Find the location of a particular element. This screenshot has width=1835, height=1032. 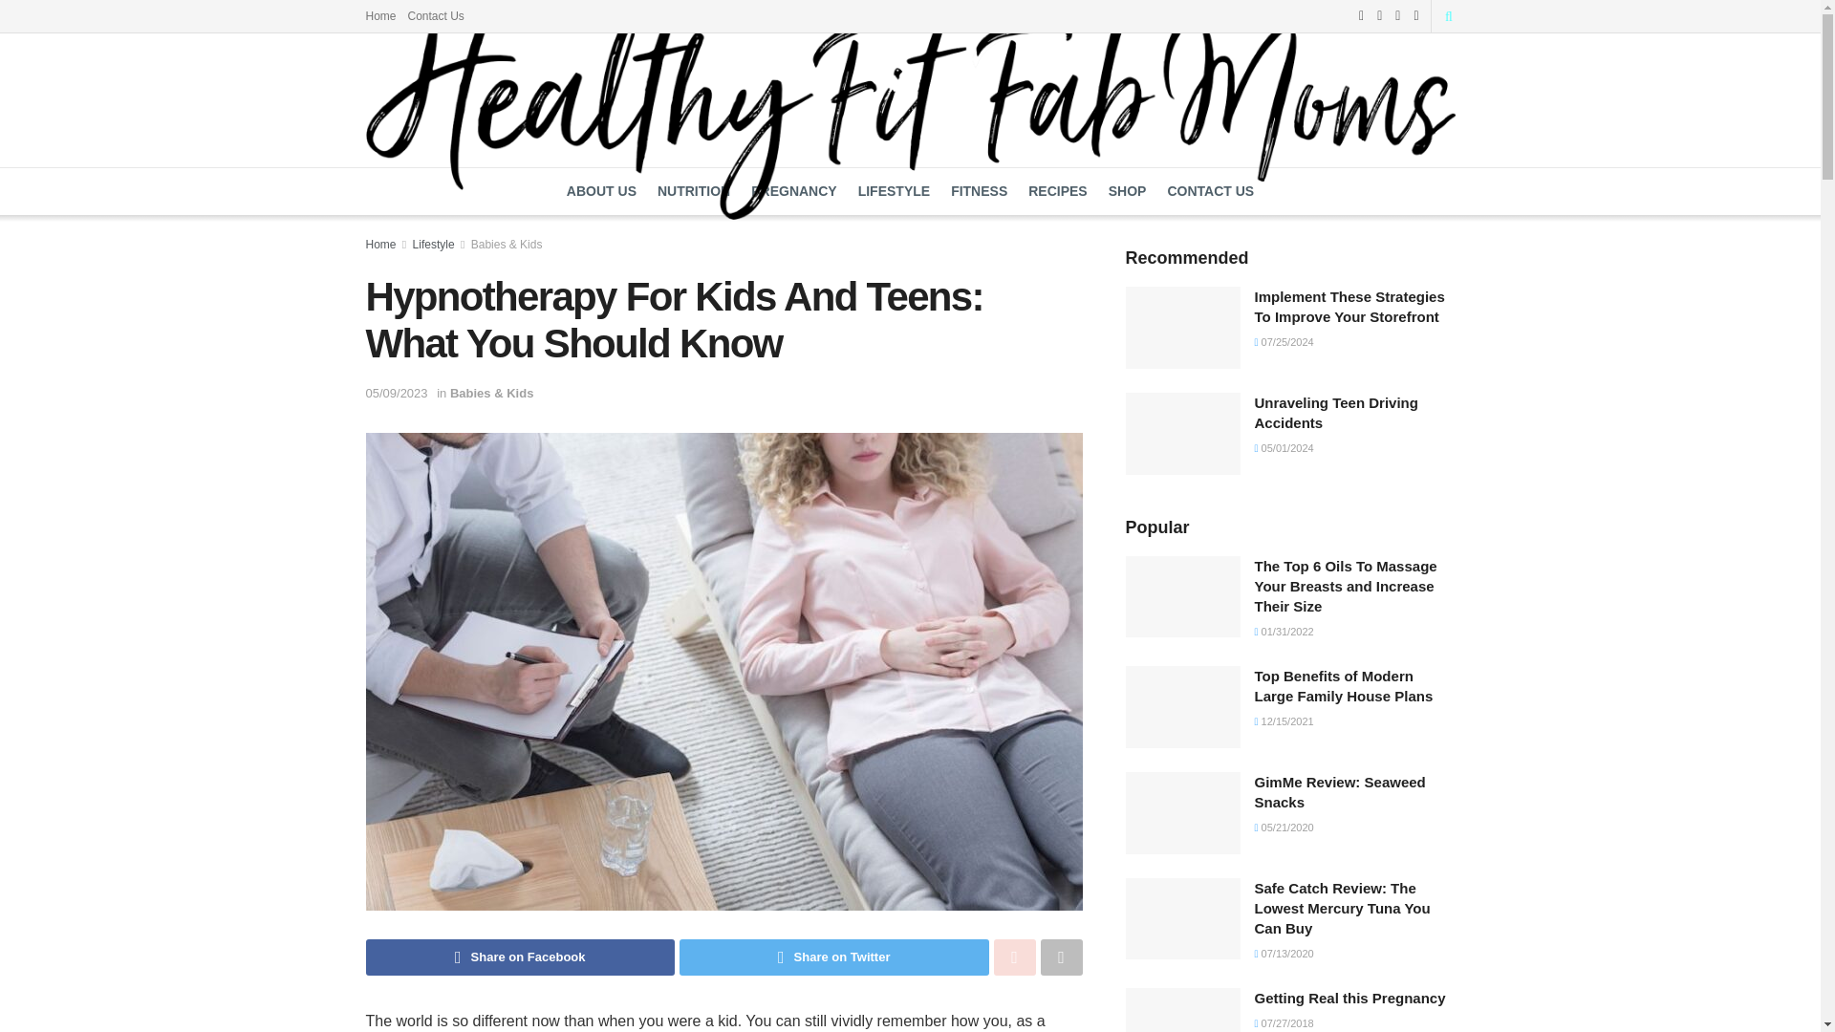

ABOUT US is located at coordinates (602, 191).